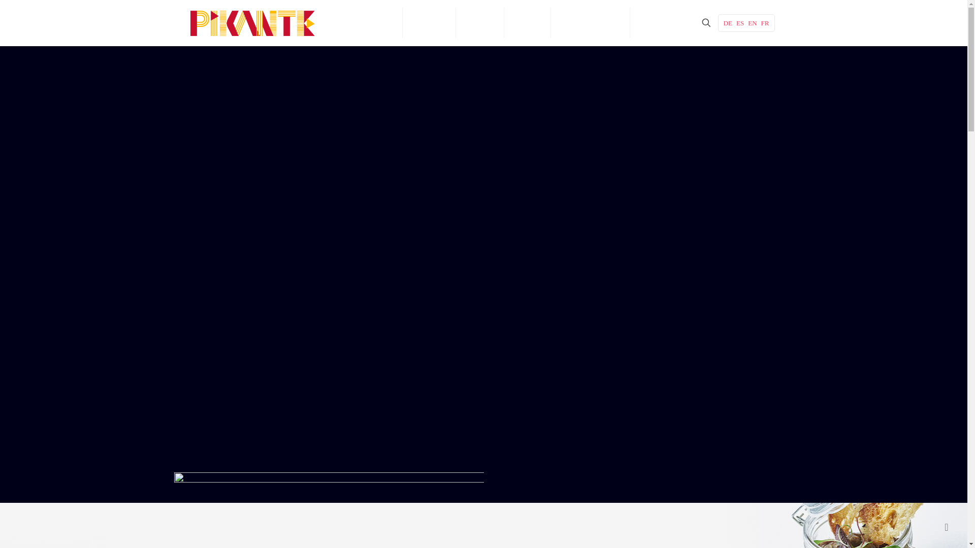 This screenshot has width=975, height=548. I want to click on HOME, so click(380, 22).